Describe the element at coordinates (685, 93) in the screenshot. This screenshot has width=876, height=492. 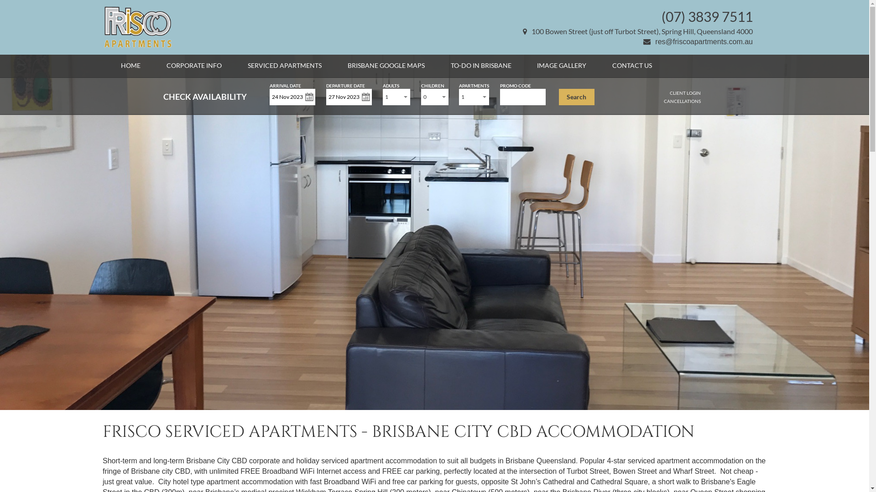
I see `CLIENT LOGIN` at that location.